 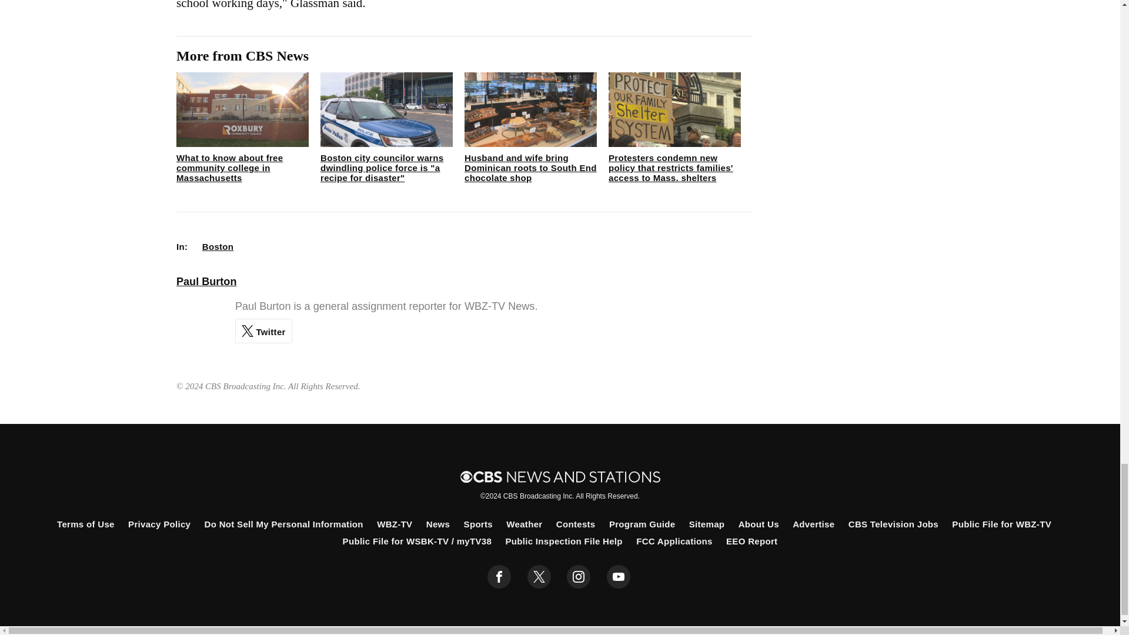 I want to click on youtube, so click(x=619, y=577).